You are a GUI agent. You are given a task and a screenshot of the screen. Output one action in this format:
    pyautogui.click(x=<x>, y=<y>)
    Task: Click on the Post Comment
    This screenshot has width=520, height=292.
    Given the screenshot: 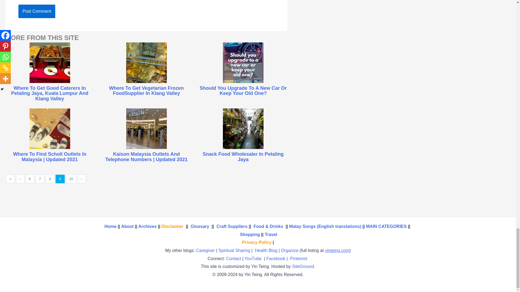 What is the action you would take?
    pyautogui.click(x=37, y=11)
    